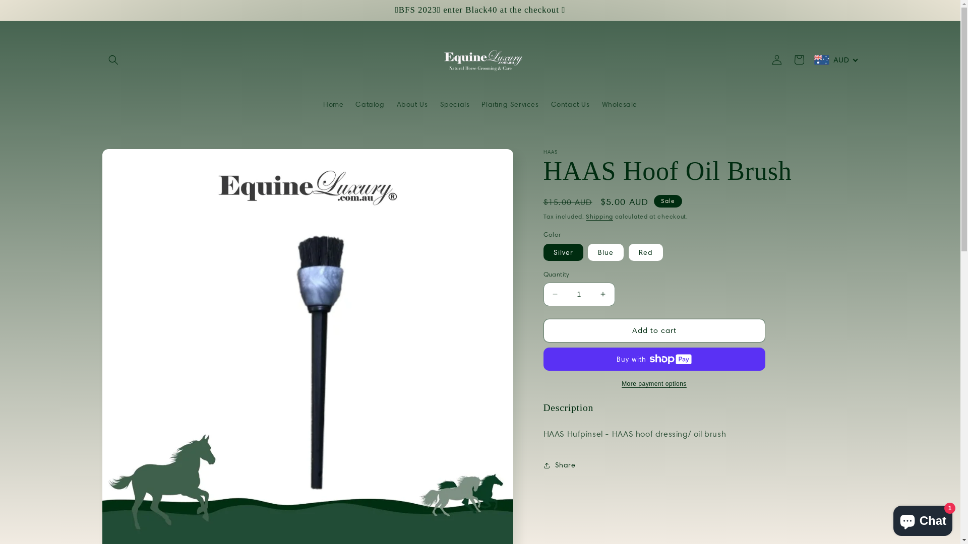 The image size is (968, 544). What do you see at coordinates (603, 294) in the screenshot?
I see `Increase quantity for HAAS Hoof Oil Brush` at bounding box center [603, 294].